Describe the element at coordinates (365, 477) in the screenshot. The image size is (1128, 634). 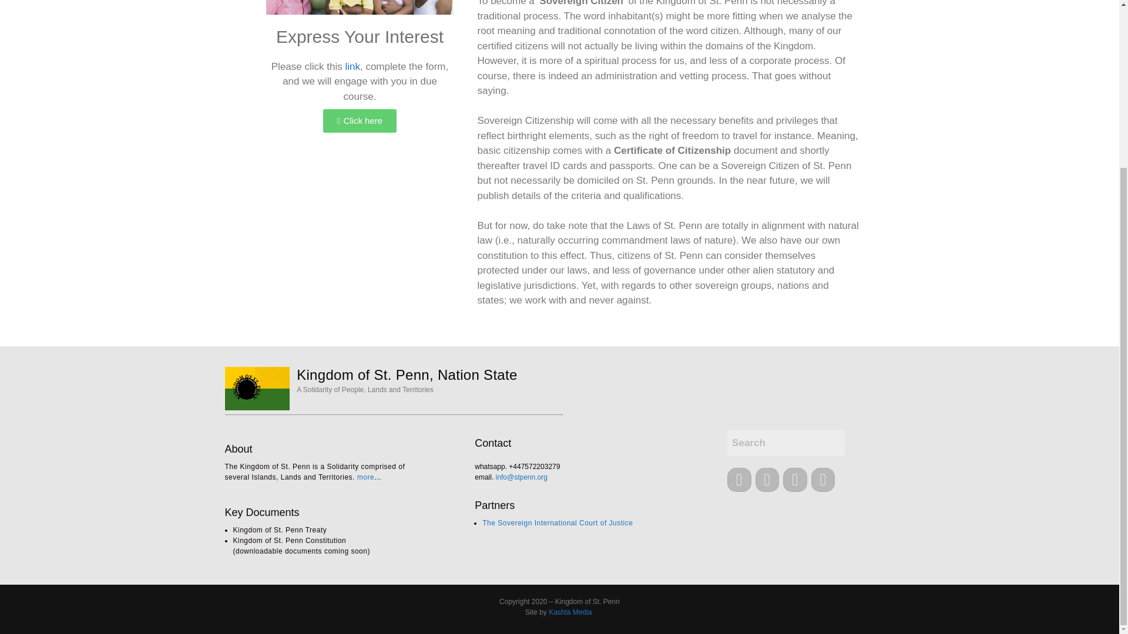
I see `more` at that location.